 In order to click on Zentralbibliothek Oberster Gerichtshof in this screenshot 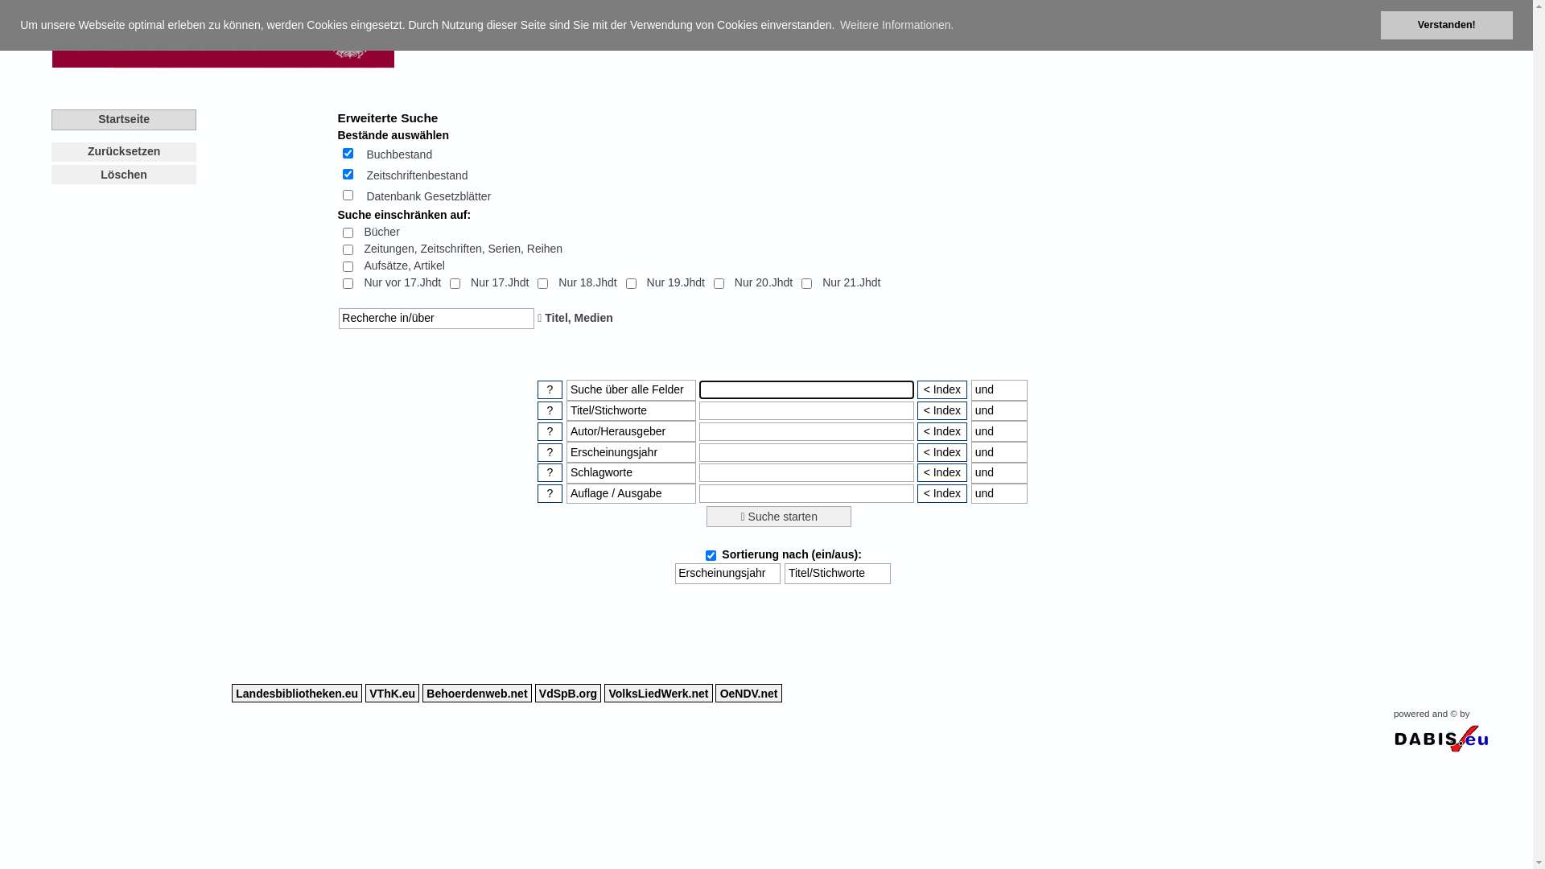, I will do `click(222, 35)`.